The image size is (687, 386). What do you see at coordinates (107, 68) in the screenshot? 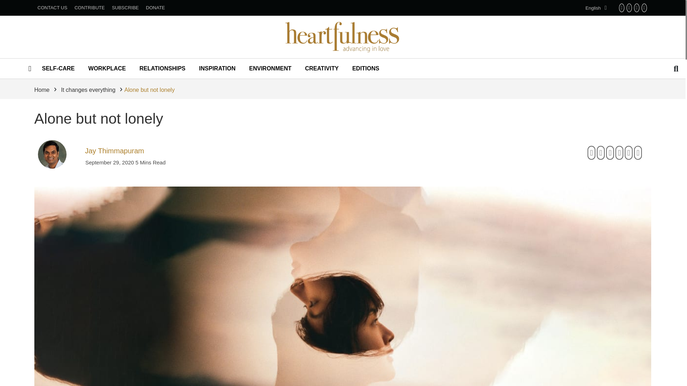
I see `WORKPLACE` at bounding box center [107, 68].